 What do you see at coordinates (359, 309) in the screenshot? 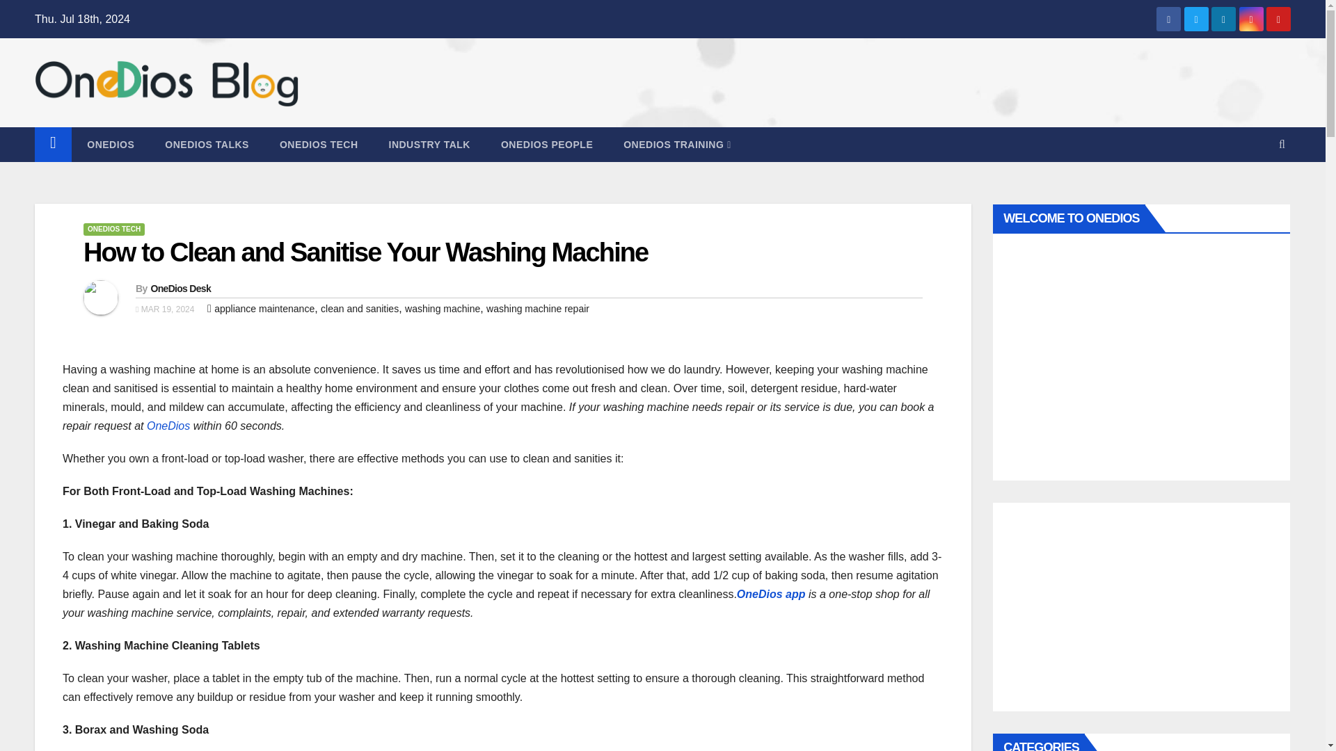
I see `clean and sanities` at bounding box center [359, 309].